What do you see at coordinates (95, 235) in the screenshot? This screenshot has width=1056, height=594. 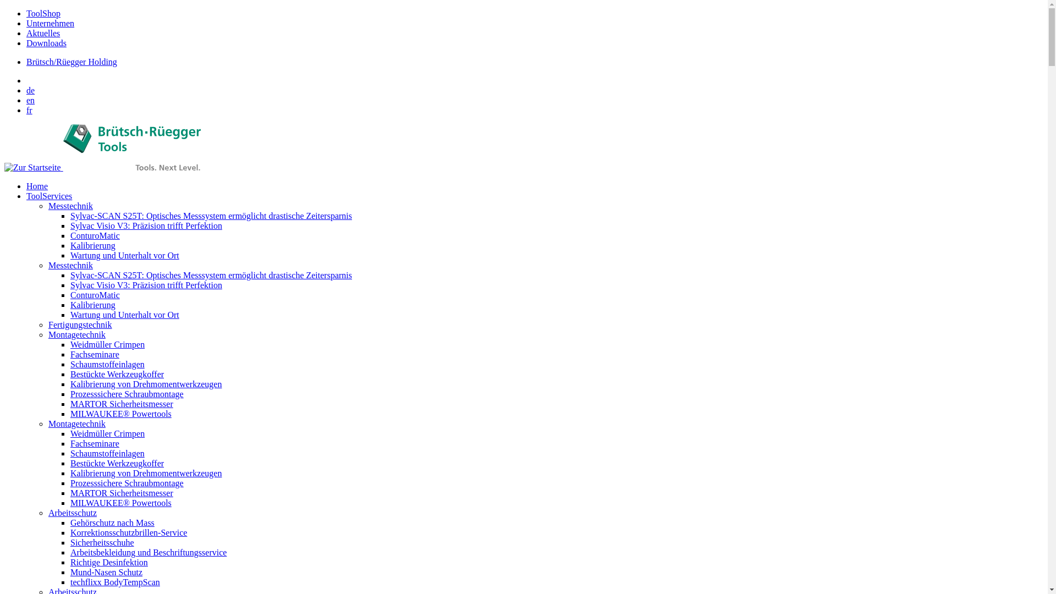 I see `ConturoMatic` at bounding box center [95, 235].